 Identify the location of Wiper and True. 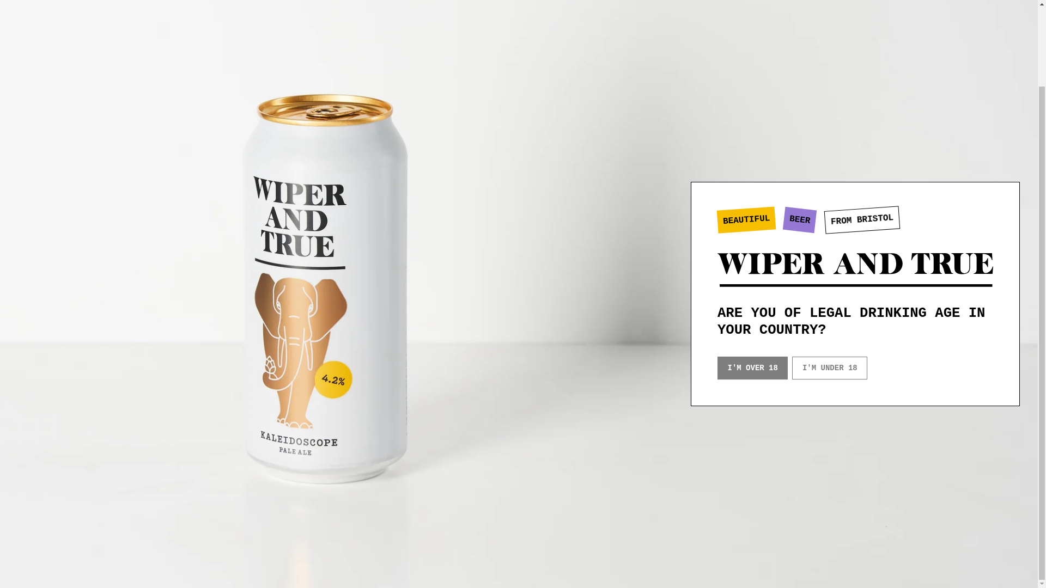
(855, 176).